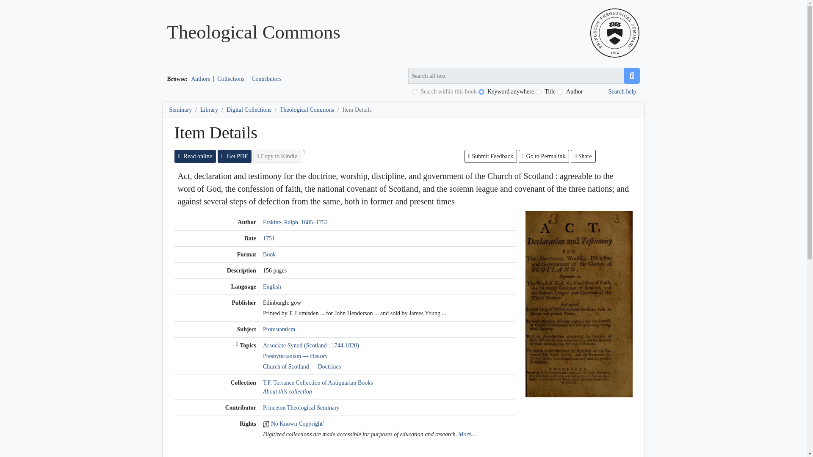  Describe the element at coordinates (180, 109) in the screenshot. I see `Seminary` at that location.